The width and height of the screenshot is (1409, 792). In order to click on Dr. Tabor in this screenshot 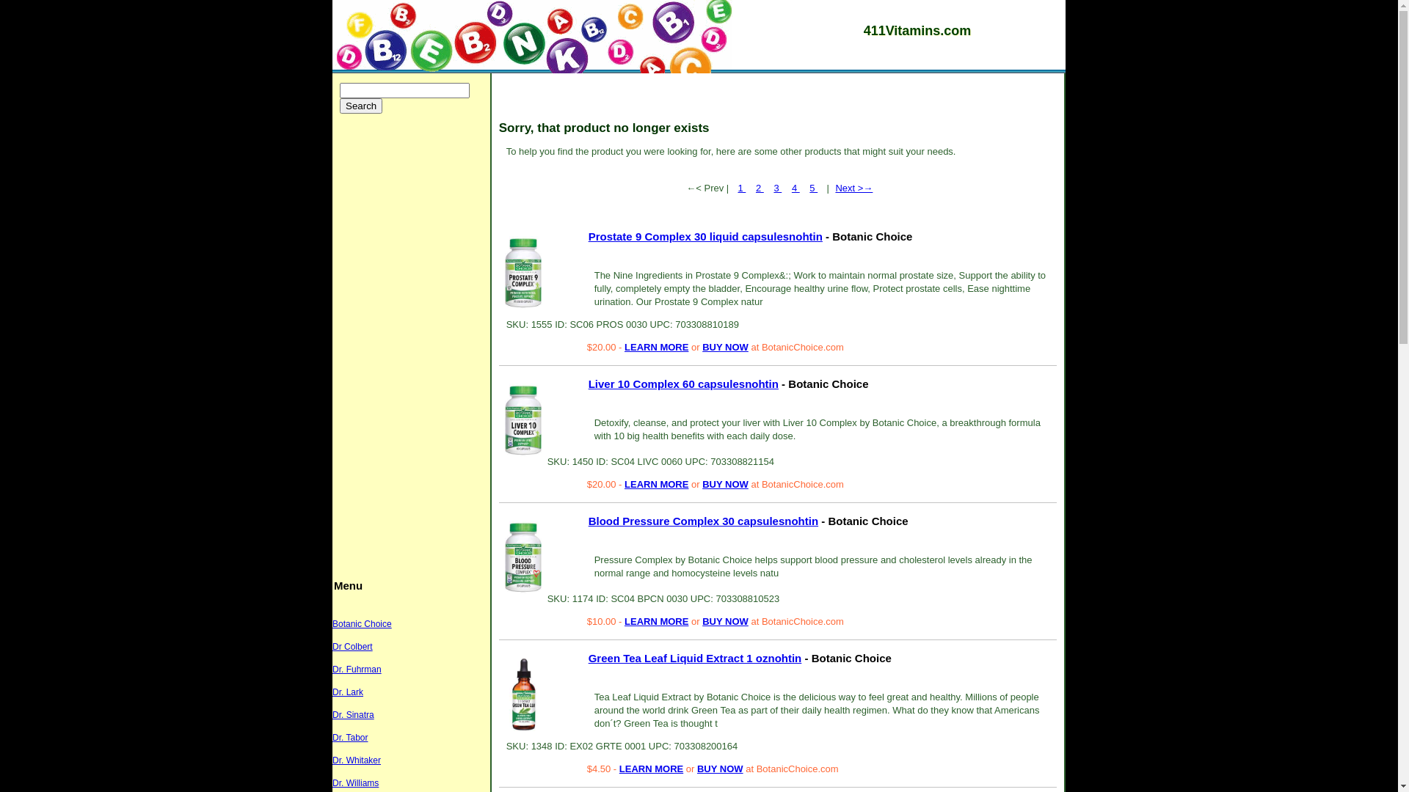, I will do `click(350, 738)`.